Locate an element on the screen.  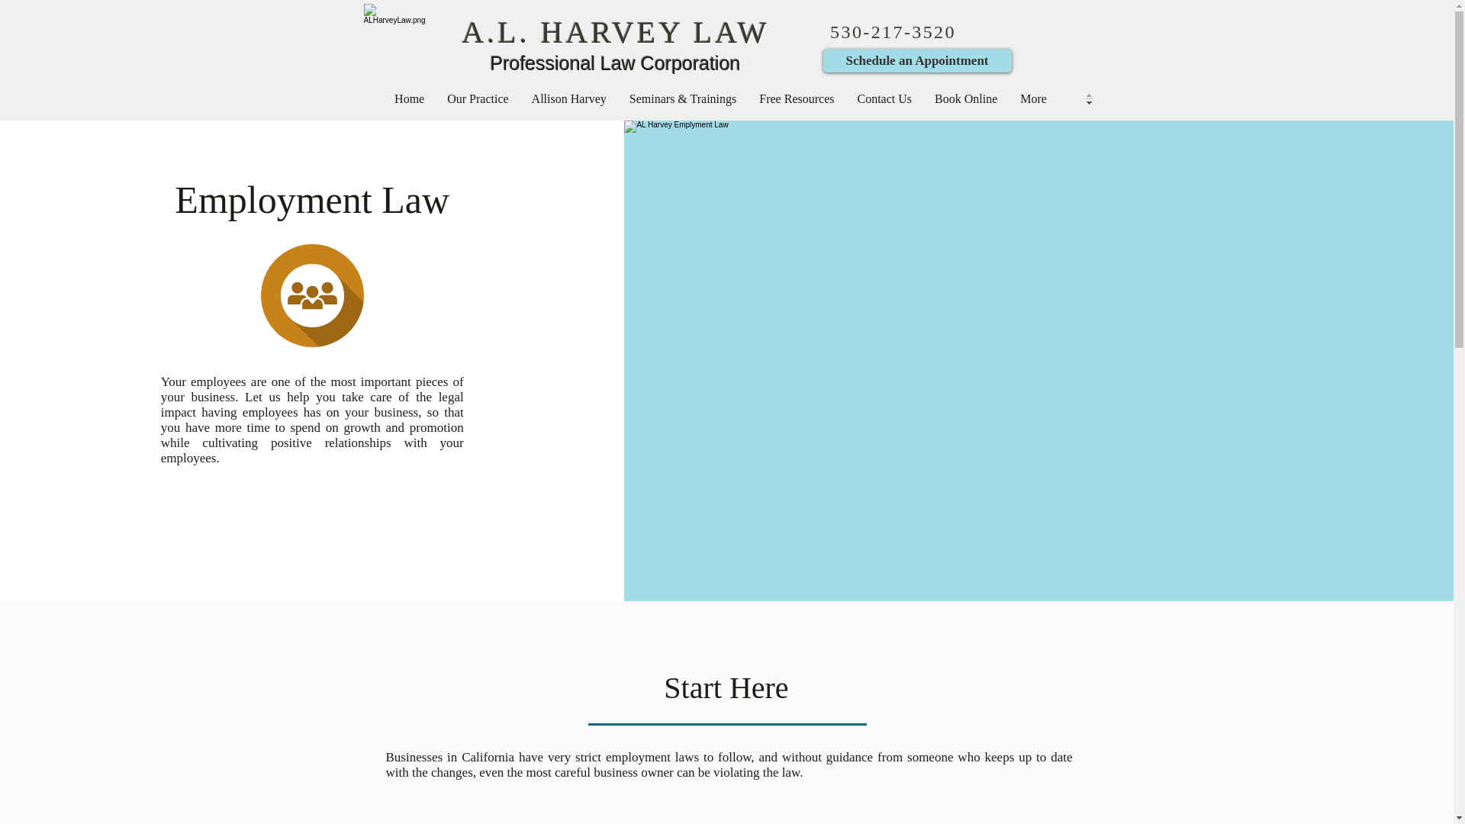
Schedule an Appointment is located at coordinates (916, 60).